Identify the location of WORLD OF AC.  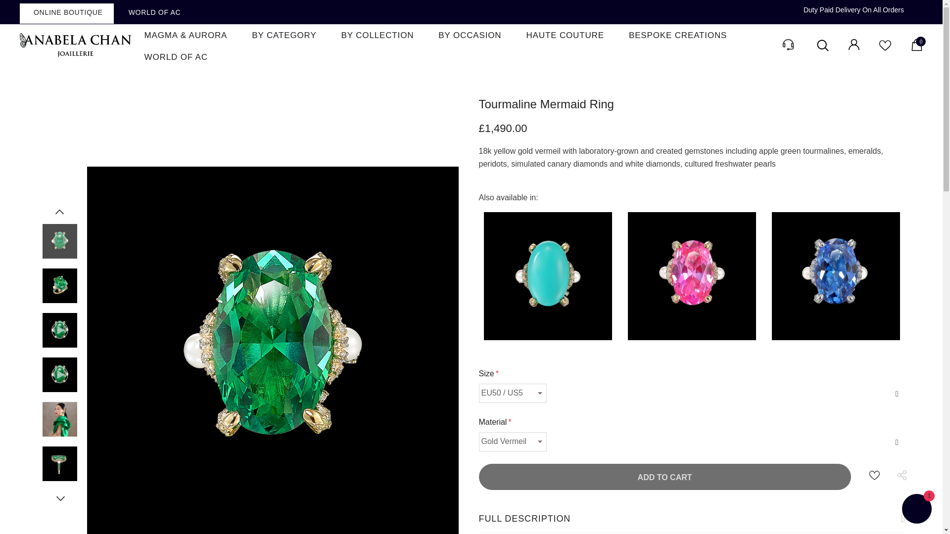
(153, 12).